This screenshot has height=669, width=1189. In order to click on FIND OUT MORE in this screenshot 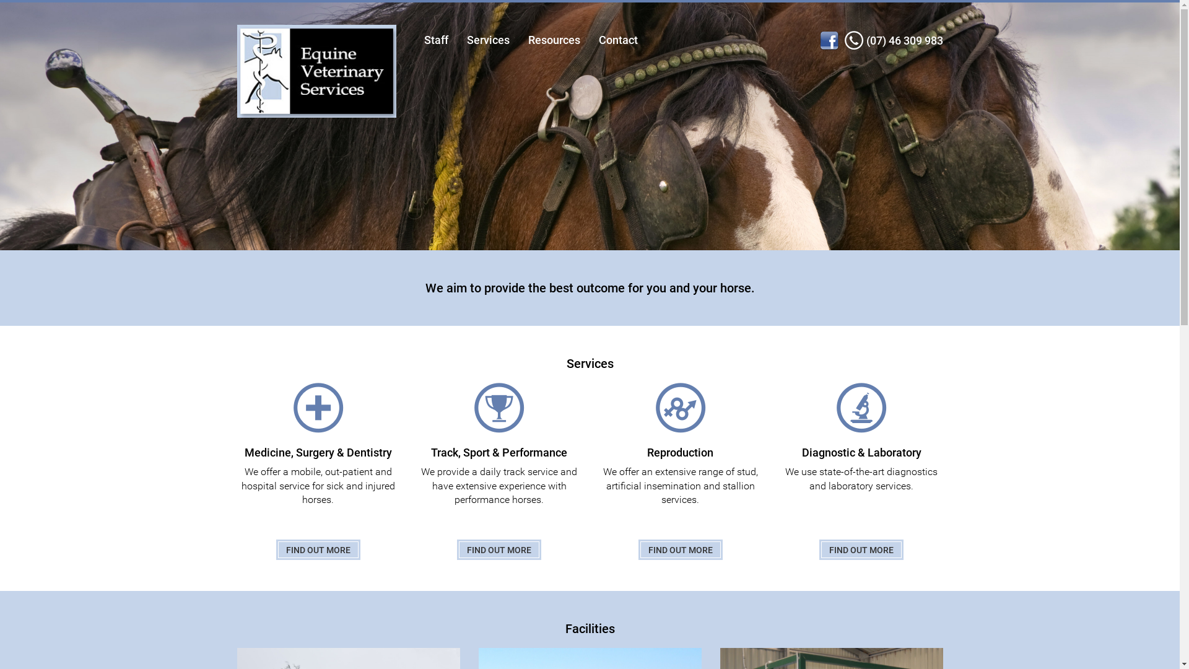, I will do `click(318, 550)`.